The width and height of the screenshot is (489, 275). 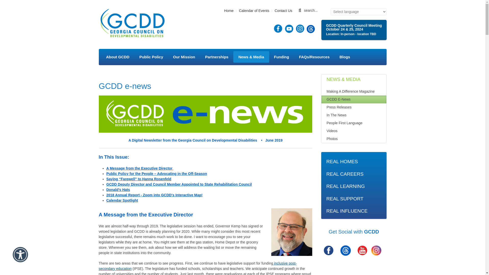 What do you see at coordinates (132, 23) in the screenshot?
I see `GCDD - GEORGIA COUNCIL ON DEVELOPMENTAL DISABILITIES` at bounding box center [132, 23].